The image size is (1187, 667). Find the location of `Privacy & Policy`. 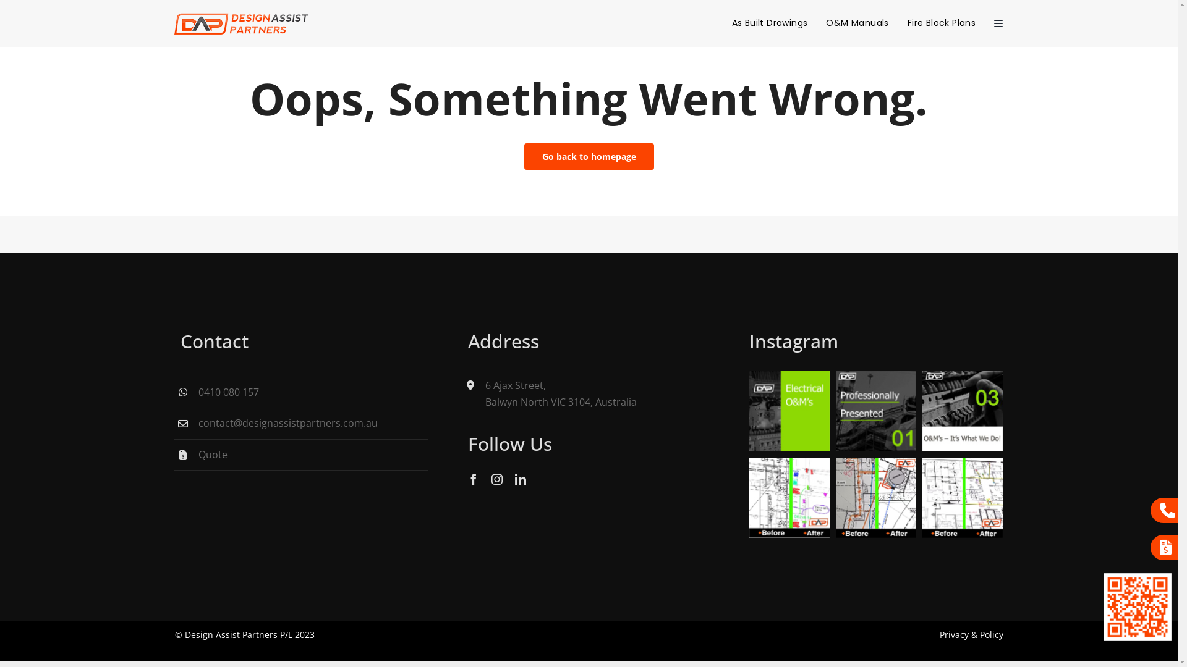

Privacy & Policy is located at coordinates (972, 634).